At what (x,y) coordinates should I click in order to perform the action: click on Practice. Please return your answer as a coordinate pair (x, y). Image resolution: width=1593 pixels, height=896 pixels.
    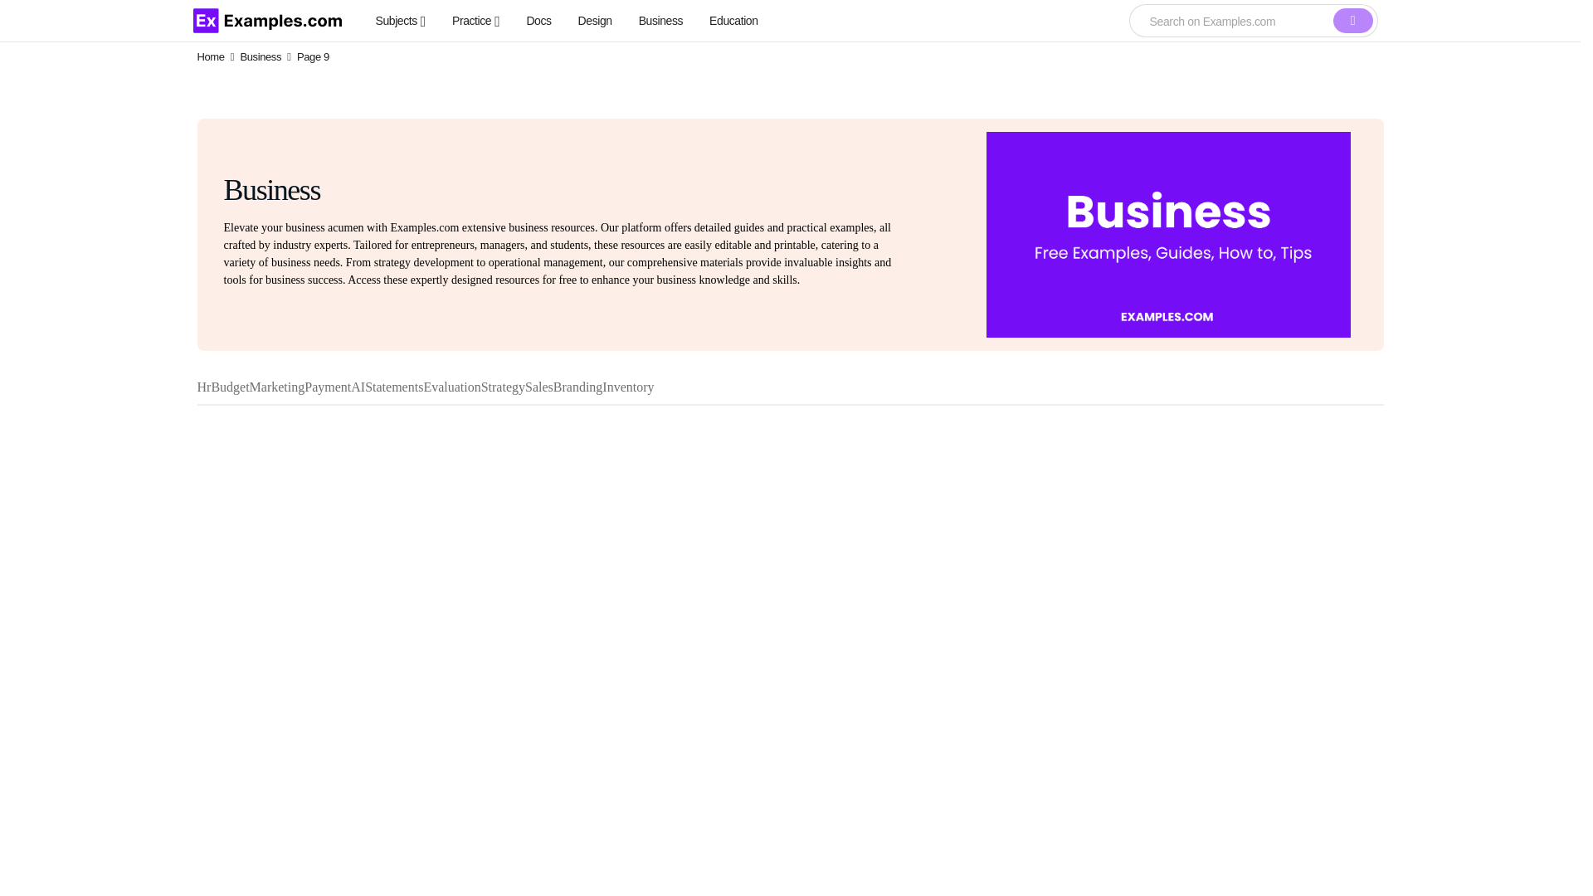
    Looking at the image, I should click on (476, 20).